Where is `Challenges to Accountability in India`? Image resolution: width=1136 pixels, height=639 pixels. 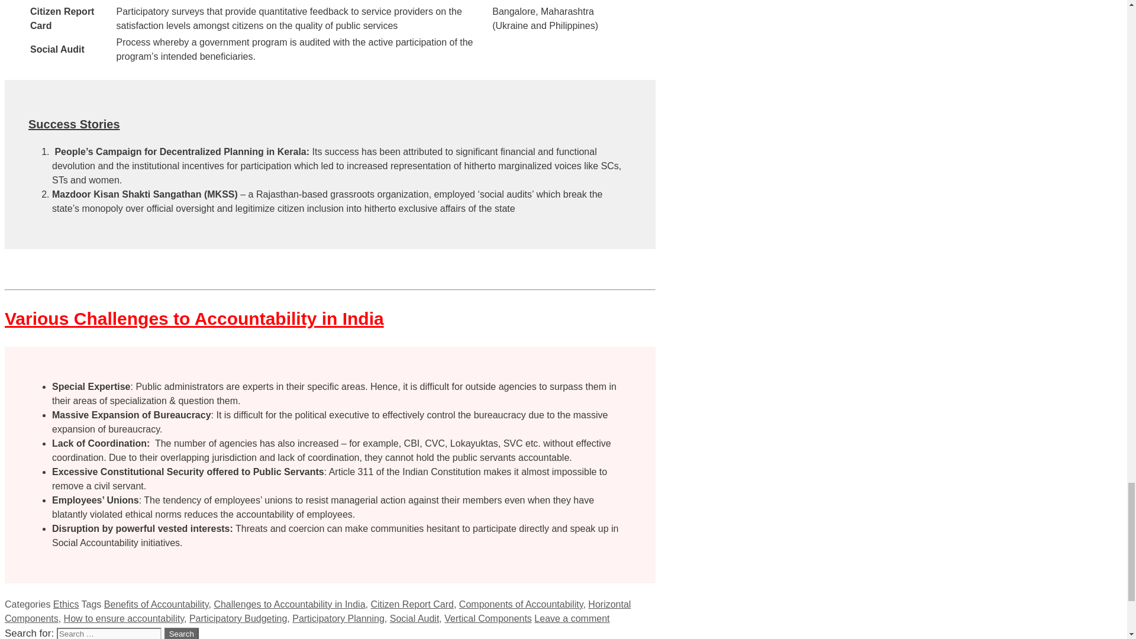 Challenges to Accountability in India is located at coordinates (289, 605).